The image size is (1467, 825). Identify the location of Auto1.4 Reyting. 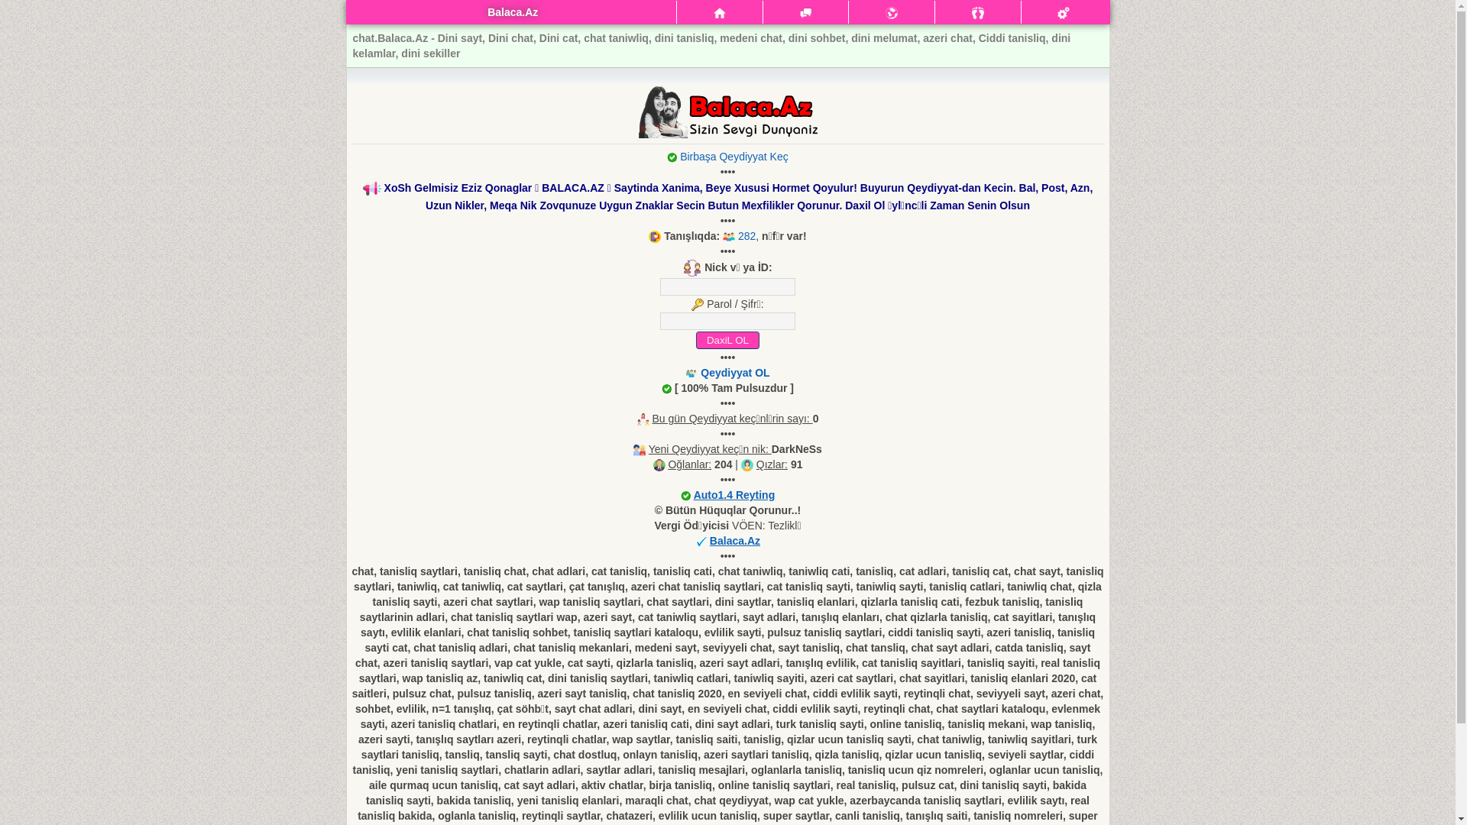
(735, 495).